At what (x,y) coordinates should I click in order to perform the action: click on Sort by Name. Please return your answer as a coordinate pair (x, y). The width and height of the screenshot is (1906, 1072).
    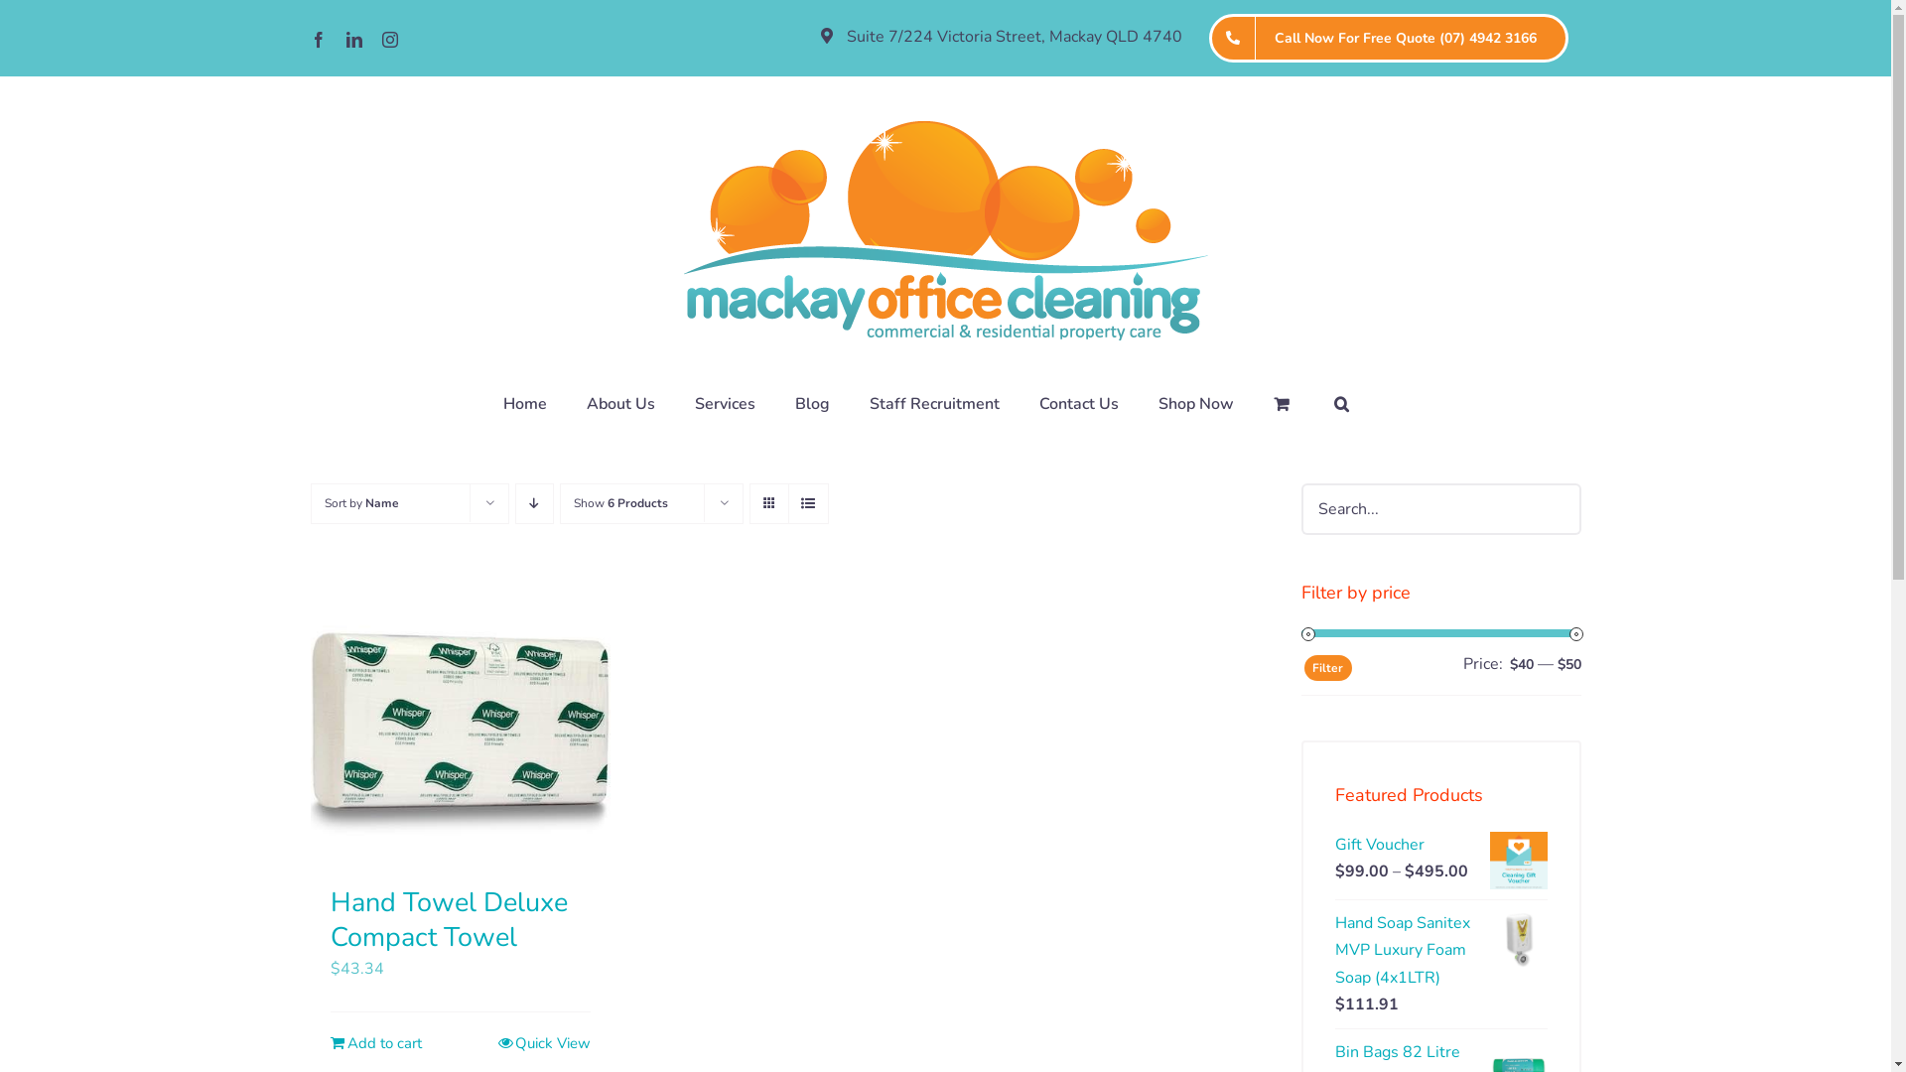
    Looking at the image, I should click on (361, 503).